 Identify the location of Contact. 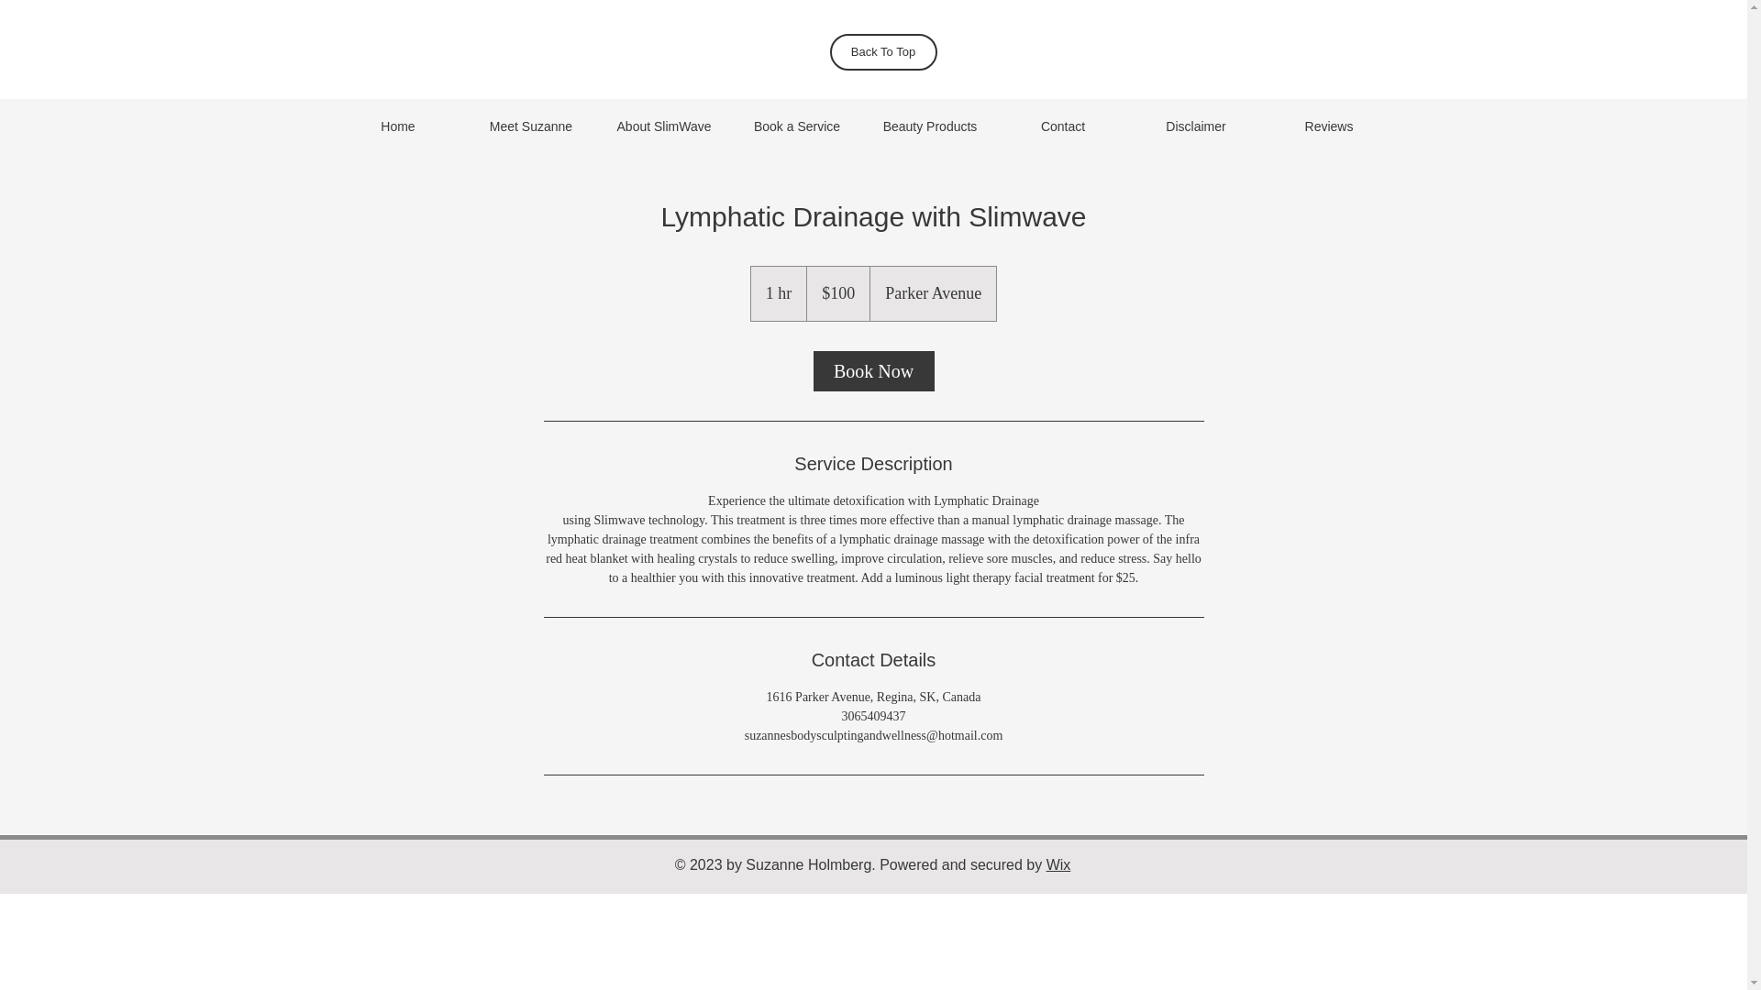
(1062, 126).